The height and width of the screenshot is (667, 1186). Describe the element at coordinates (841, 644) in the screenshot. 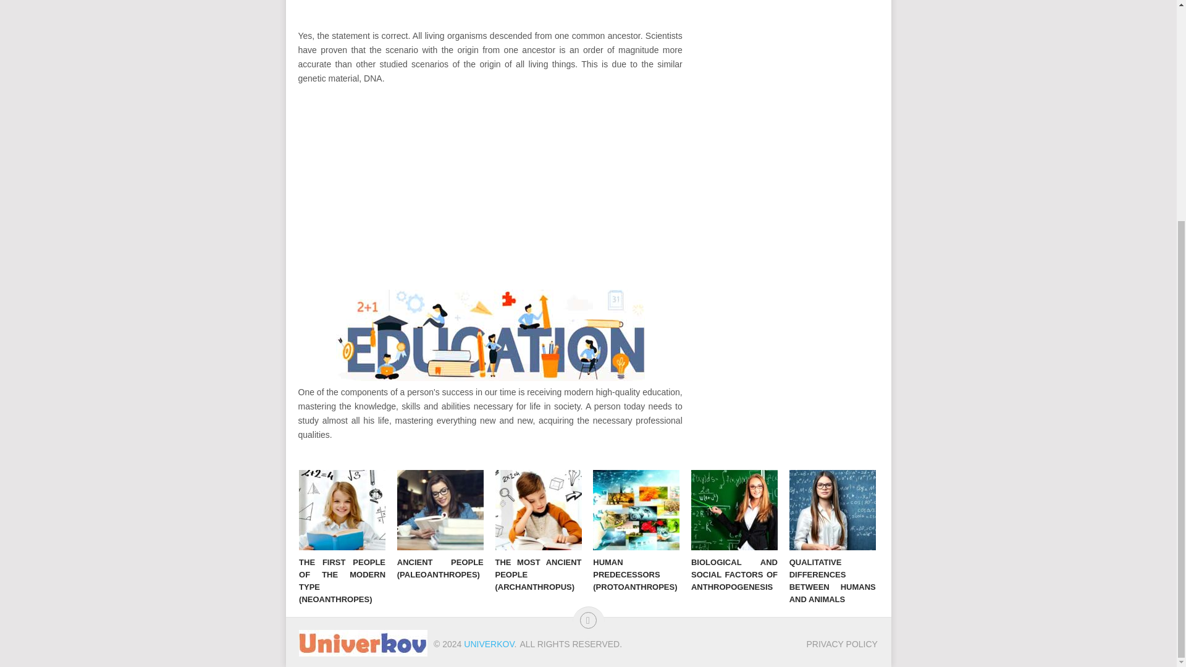

I see `PRIVACY POLICY` at that location.